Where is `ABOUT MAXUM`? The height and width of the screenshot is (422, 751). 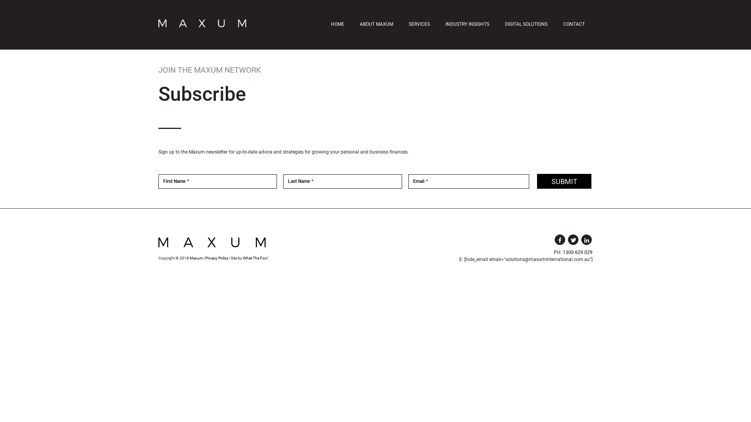
ABOUT MAXUM is located at coordinates (376, 24).